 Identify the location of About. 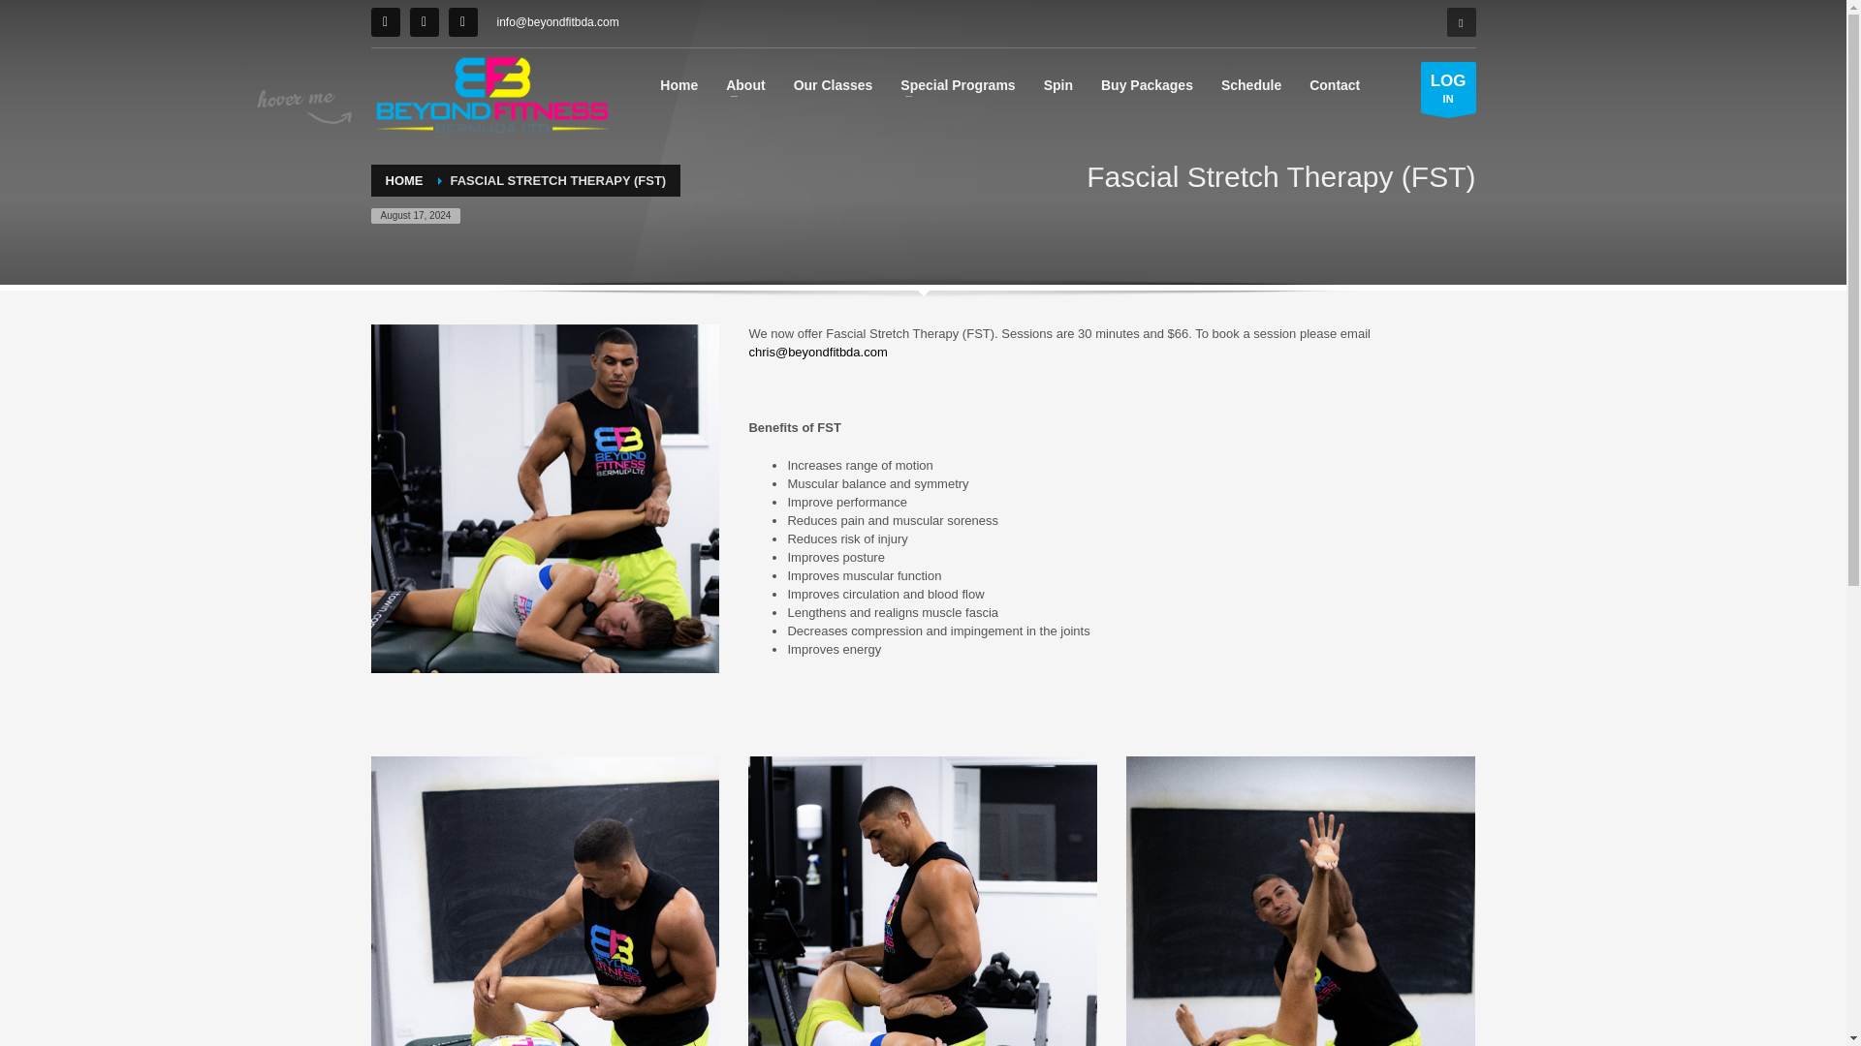
(744, 84).